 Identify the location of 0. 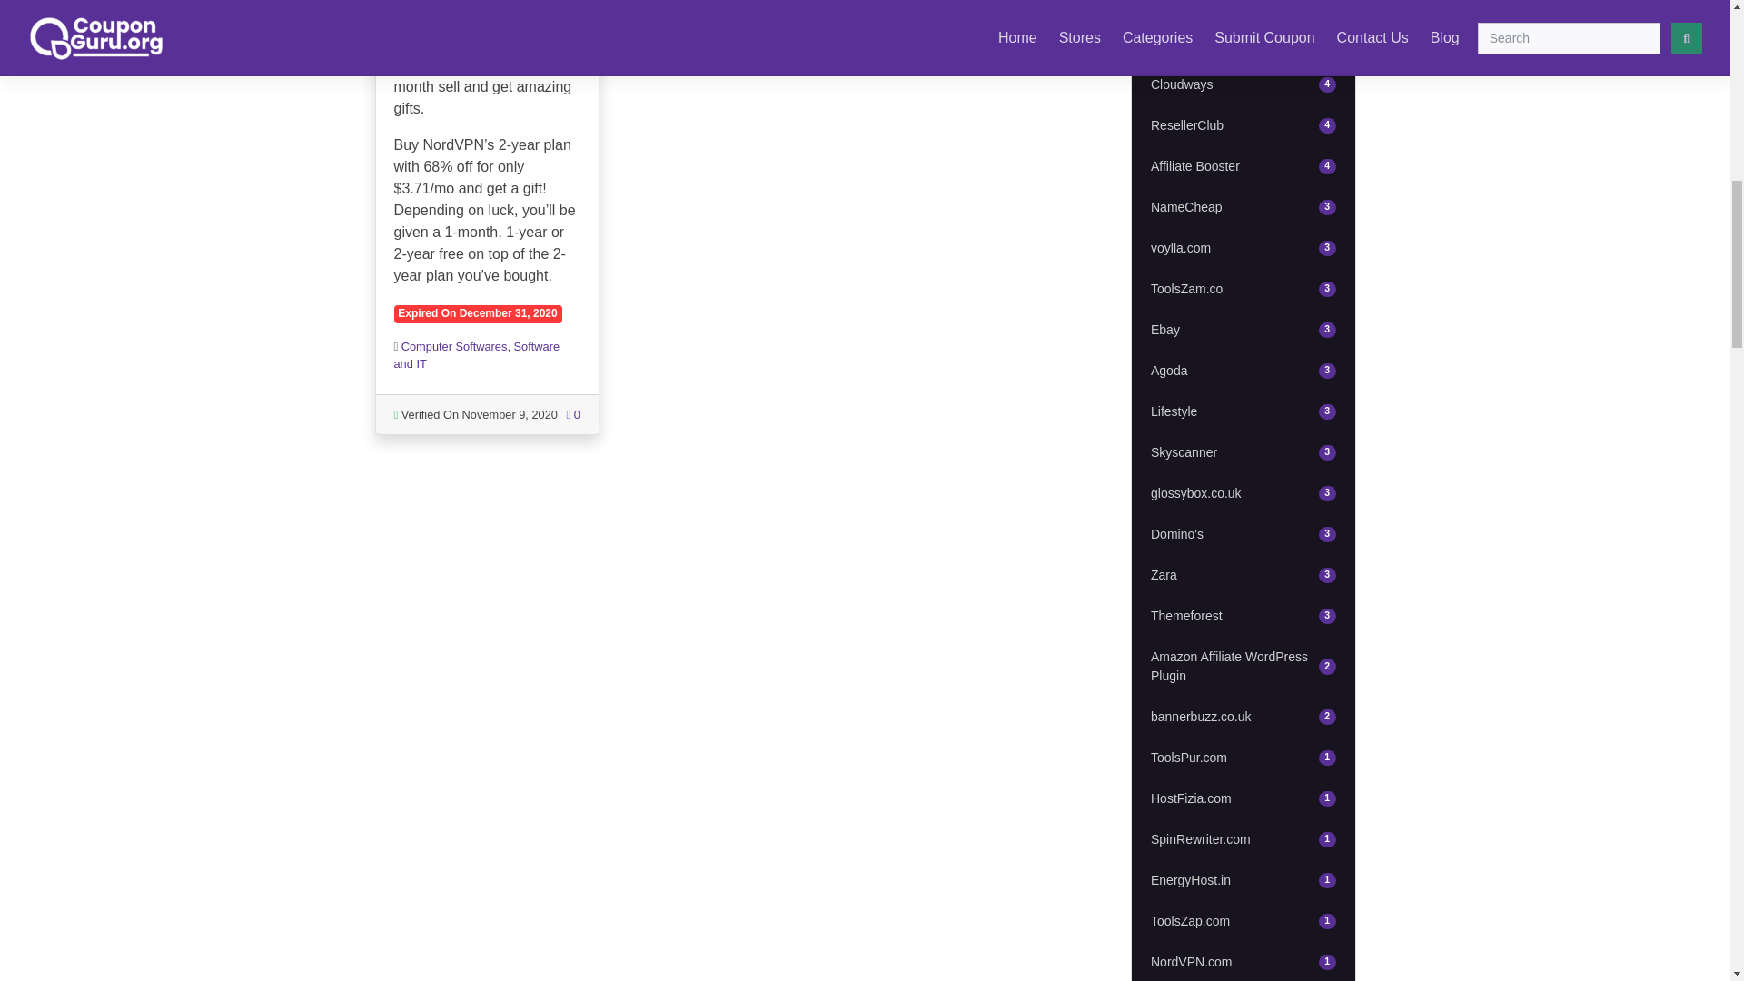
(454, 345).